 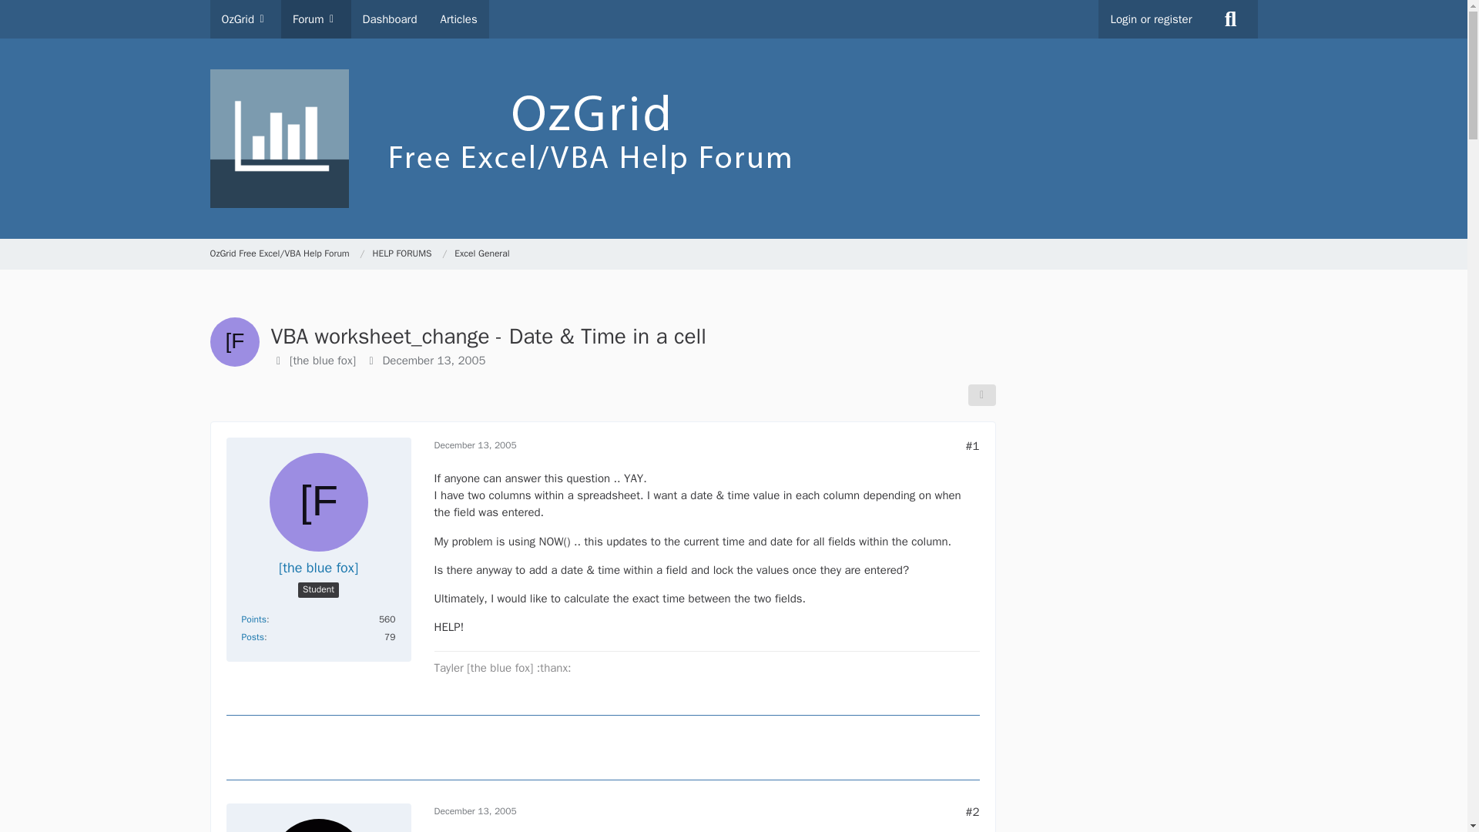 I want to click on Posts, so click(x=253, y=636).